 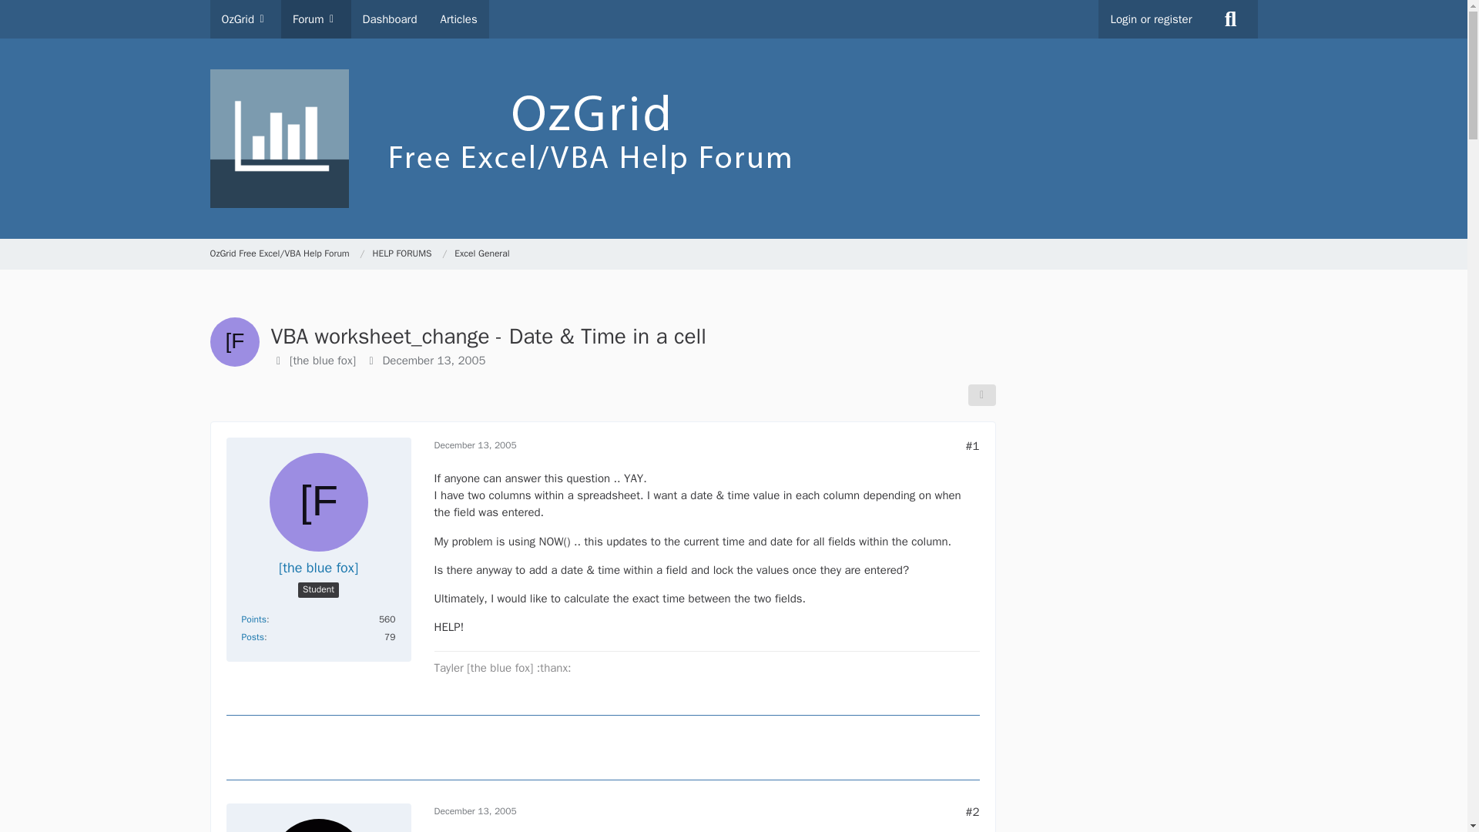 I want to click on Posts, so click(x=253, y=636).